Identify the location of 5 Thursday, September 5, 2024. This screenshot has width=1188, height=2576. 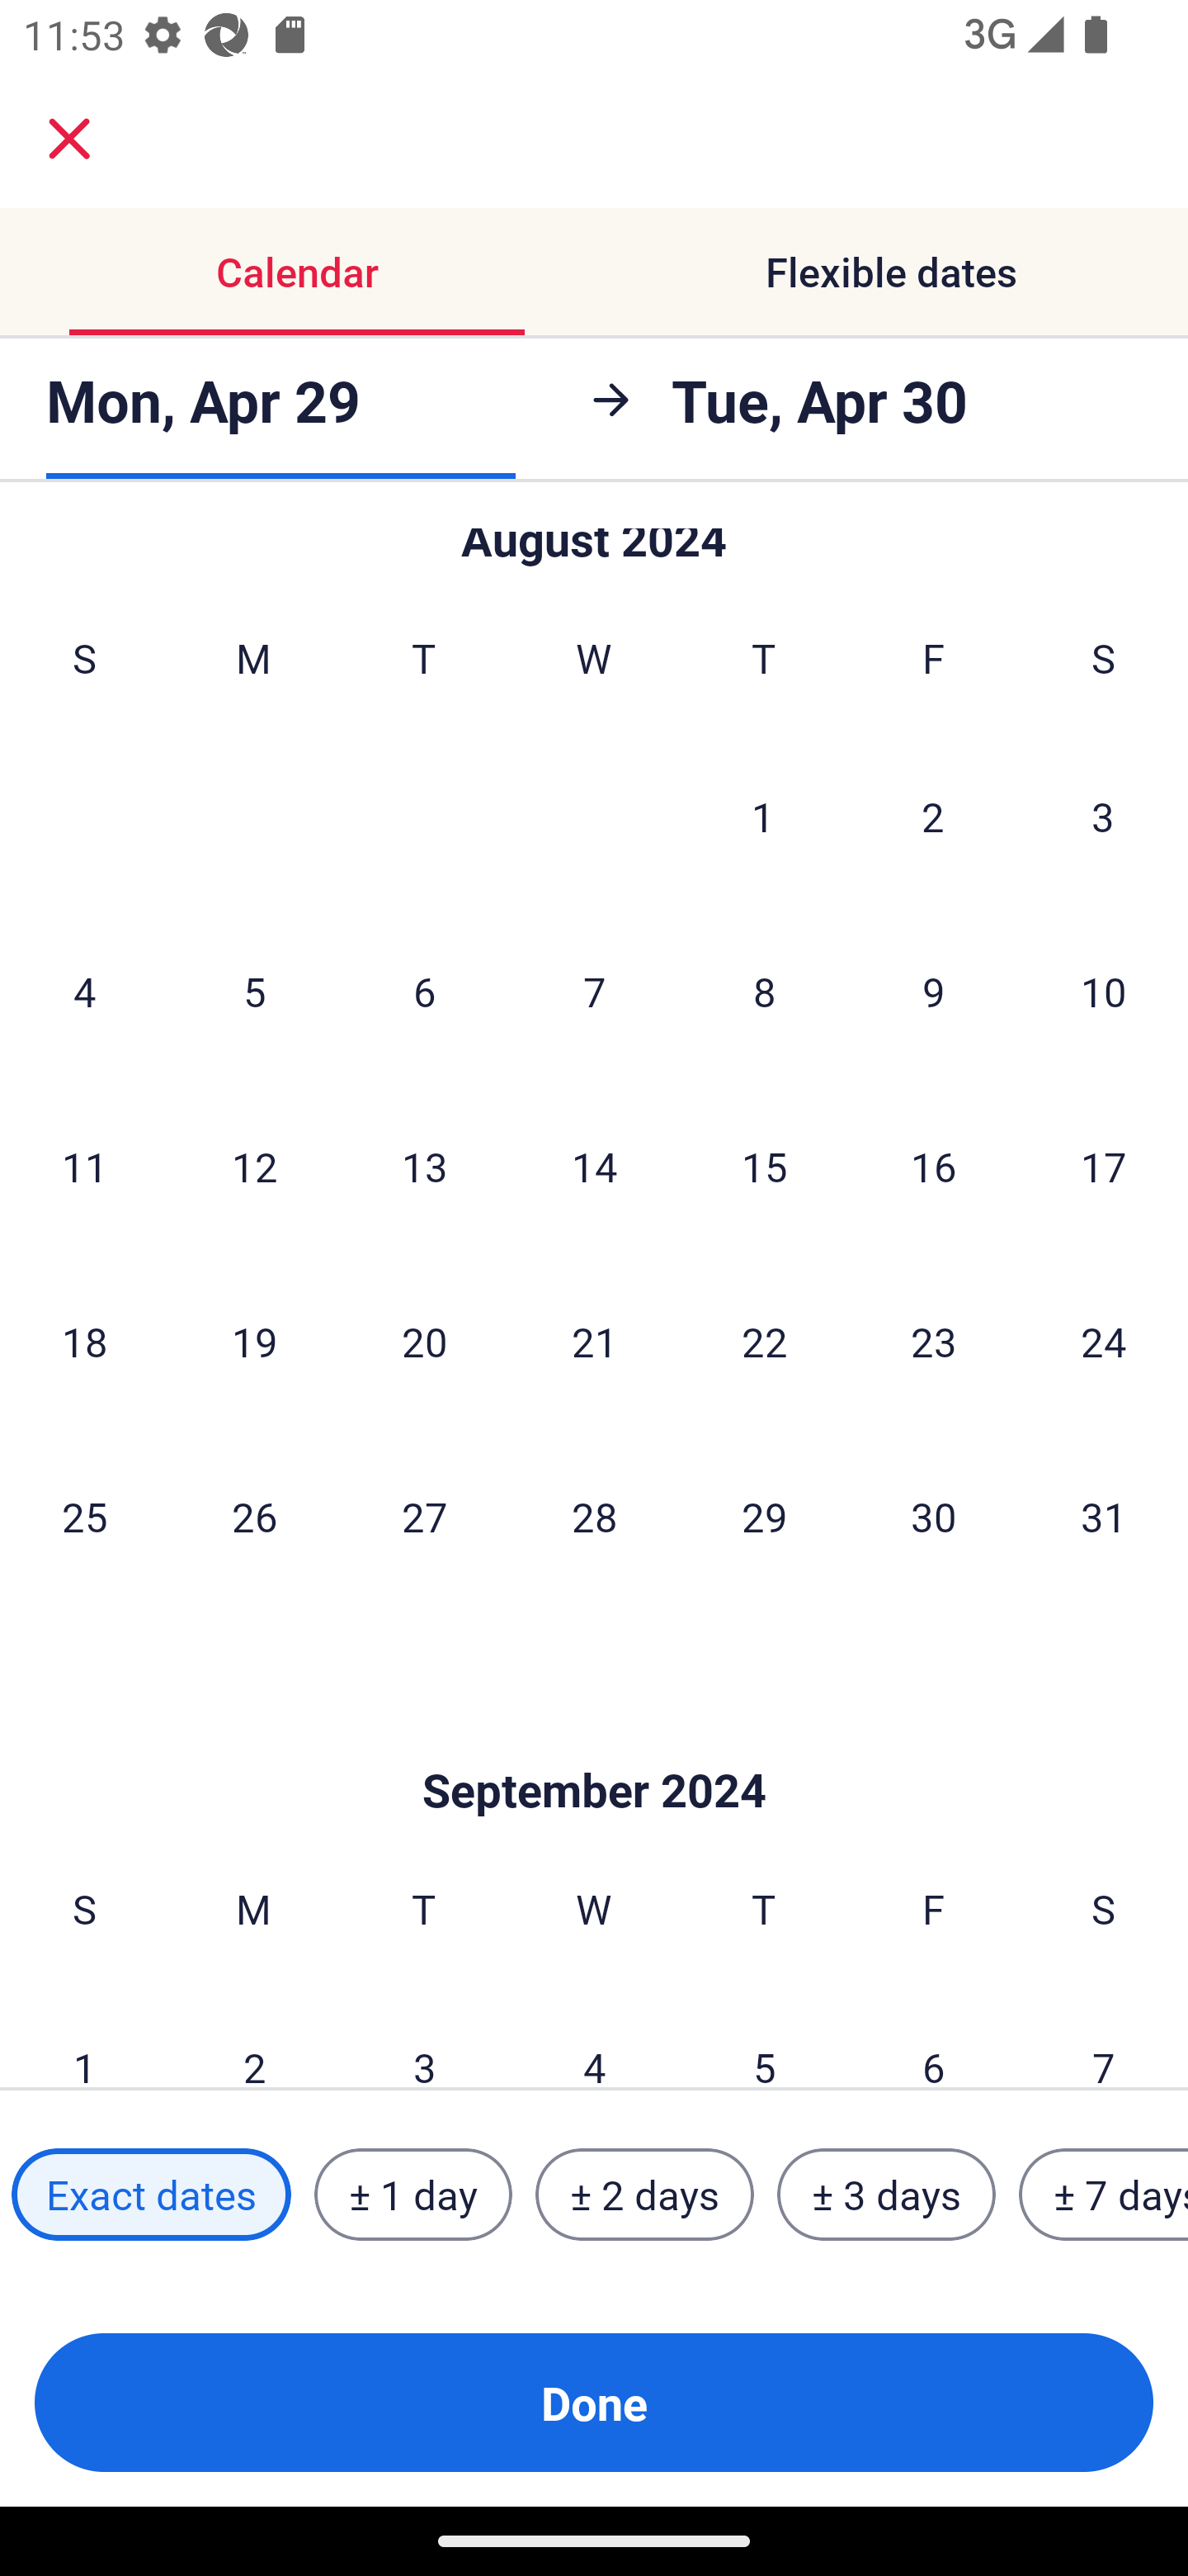
(764, 2034).